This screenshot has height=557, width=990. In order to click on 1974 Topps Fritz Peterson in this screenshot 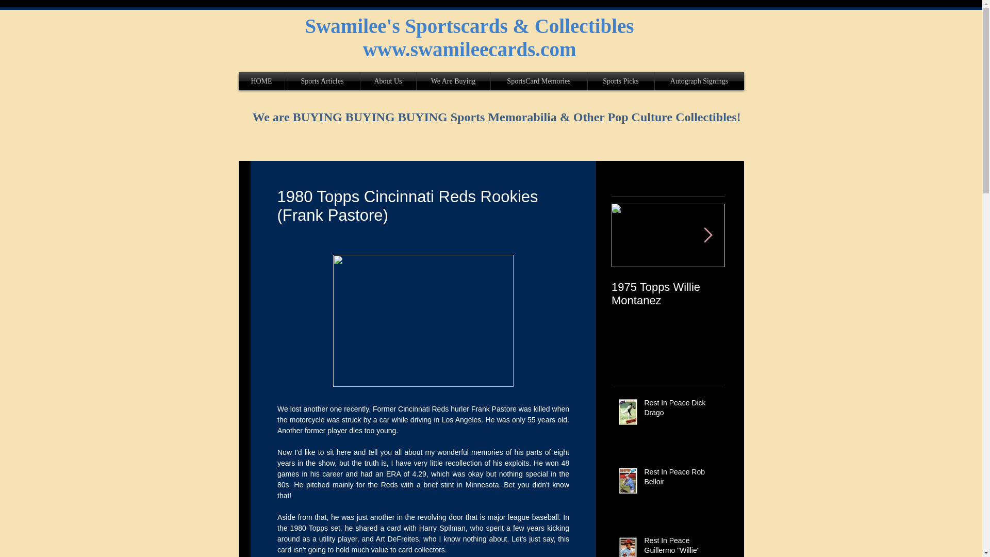, I will do `click(782, 294)`.